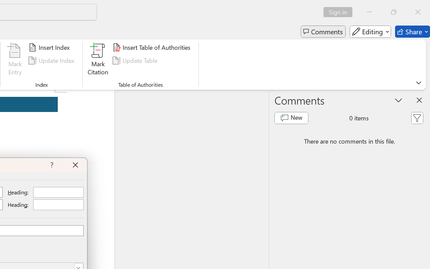  What do you see at coordinates (136, 61) in the screenshot?
I see `Update Table` at bounding box center [136, 61].